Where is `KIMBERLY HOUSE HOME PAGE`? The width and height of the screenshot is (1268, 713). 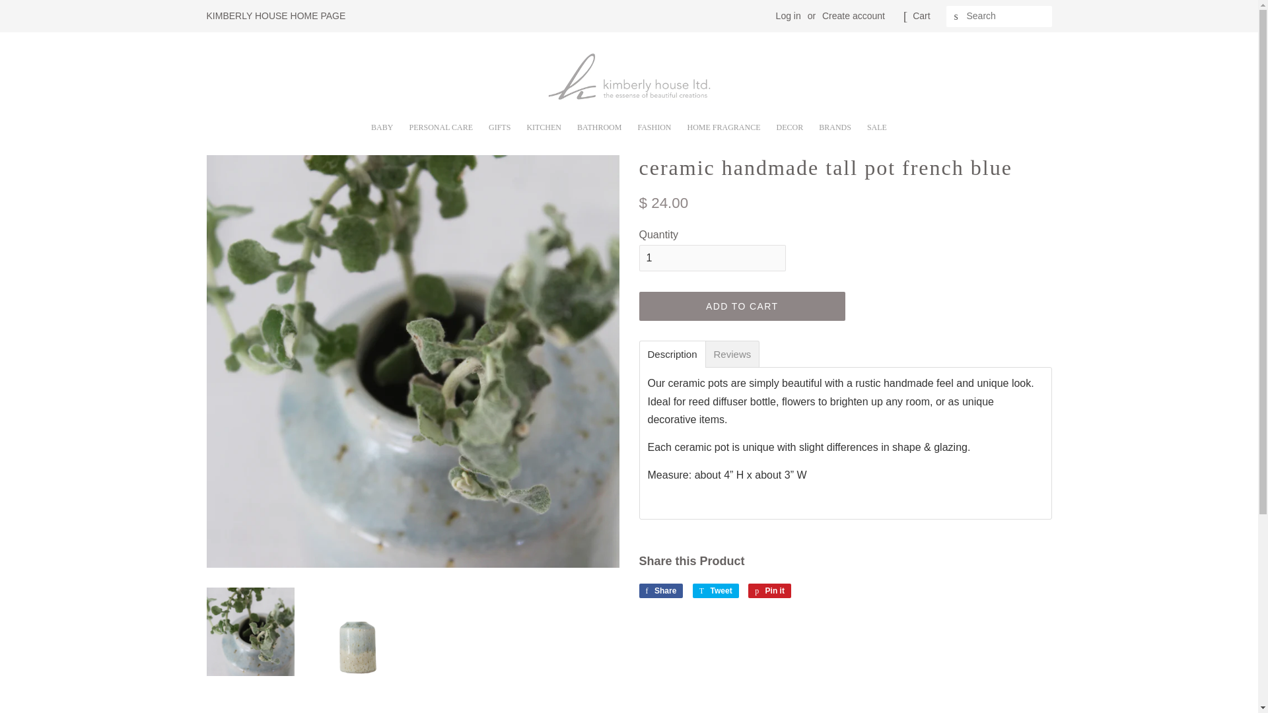
KIMBERLY HOUSE HOME PAGE is located at coordinates (275, 16).